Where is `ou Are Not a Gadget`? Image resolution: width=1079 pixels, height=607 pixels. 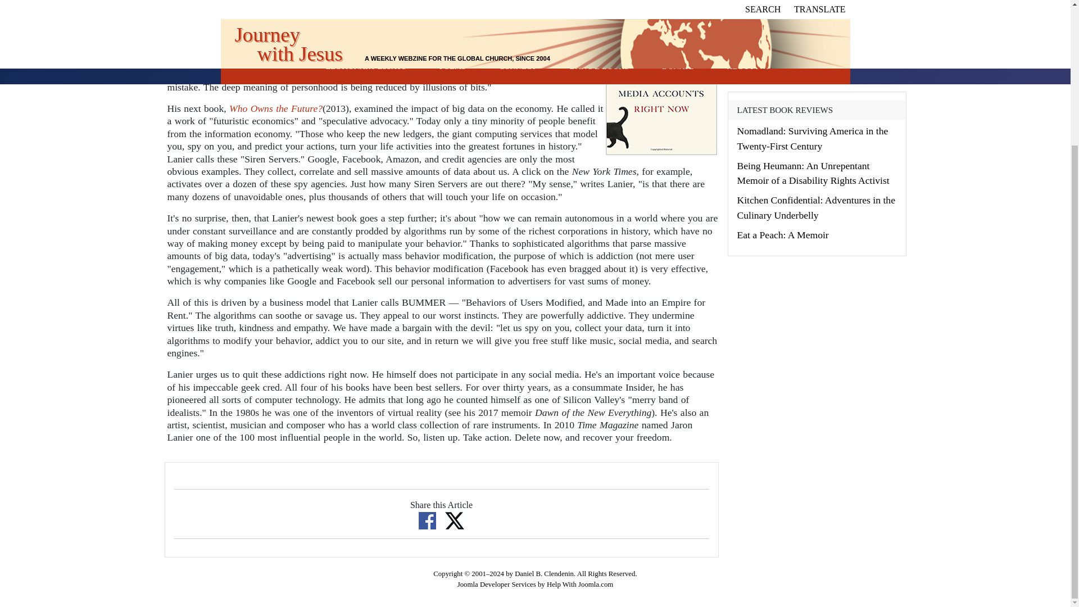
ou Are Not a Gadget is located at coordinates (310, 24).